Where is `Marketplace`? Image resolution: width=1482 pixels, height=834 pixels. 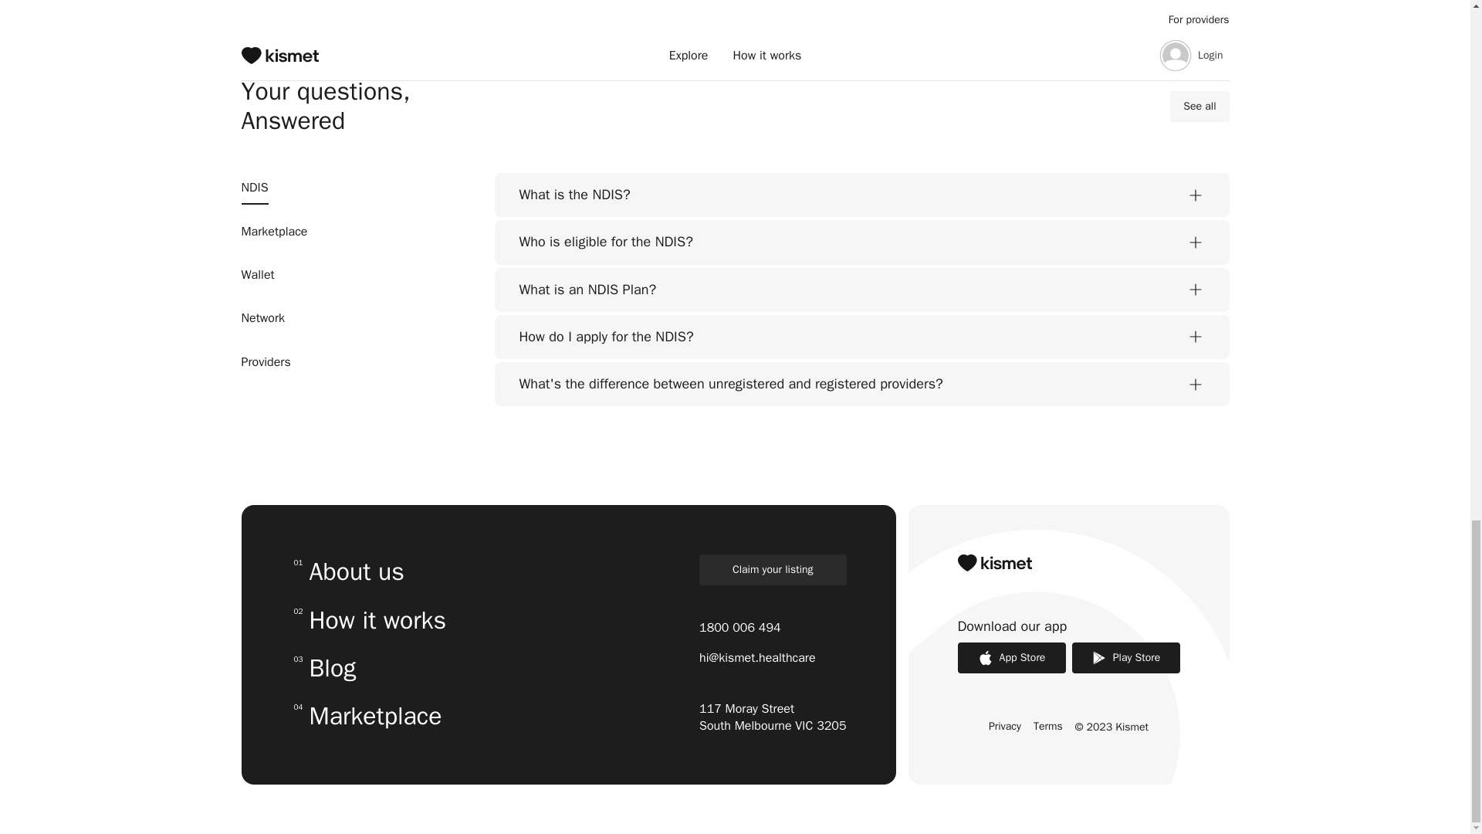
Marketplace is located at coordinates (273, 232).